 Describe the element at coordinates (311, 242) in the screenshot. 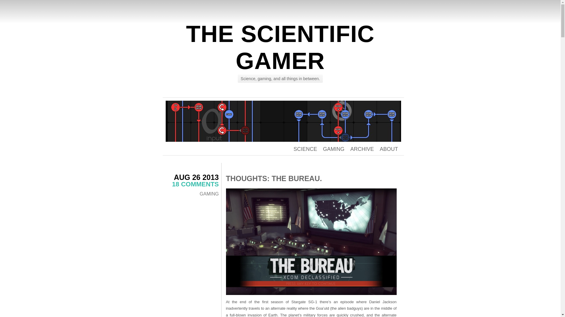

I see `More like The Pooreau.` at that location.